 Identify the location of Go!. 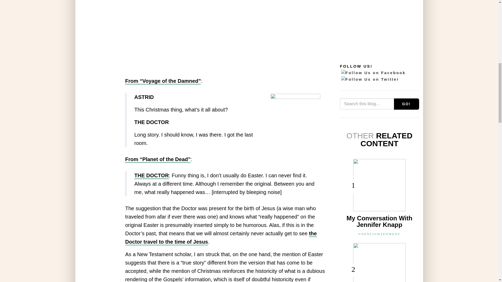
(406, 104).